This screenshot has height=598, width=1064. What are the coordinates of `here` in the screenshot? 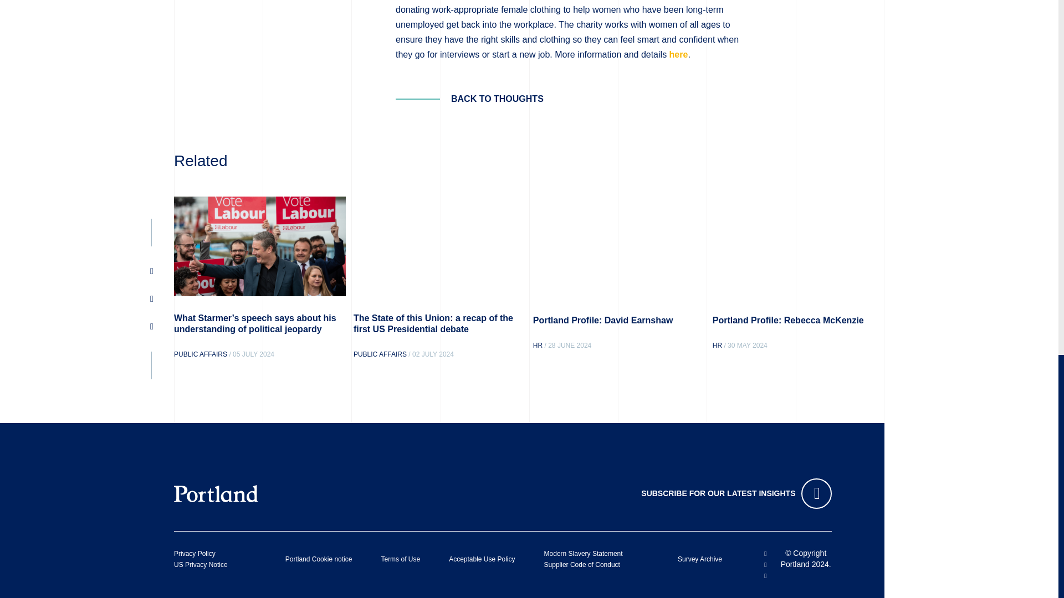 It's located at (678, 54).